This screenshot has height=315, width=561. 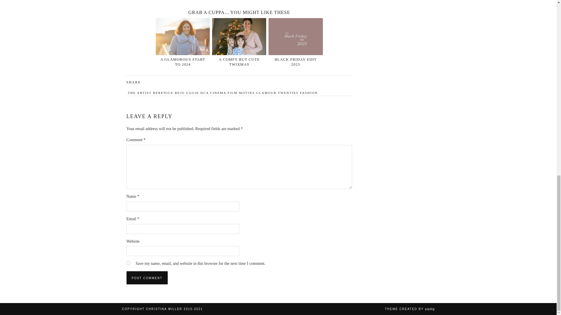 I want to click on Post Comment, so click(x=147, y=278).